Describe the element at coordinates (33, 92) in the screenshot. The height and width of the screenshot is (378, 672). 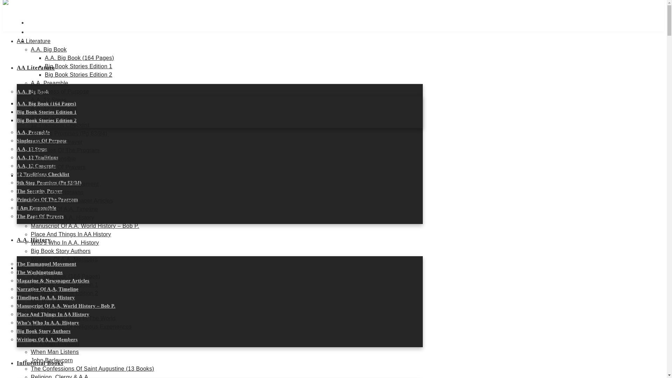
I see `A.A. Big Book` at that location.